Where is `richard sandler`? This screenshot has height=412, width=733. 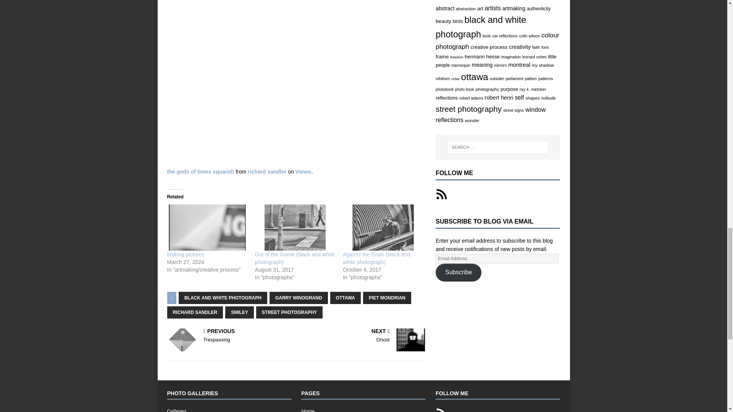
richard sandler is located at coordinates (267, 171).